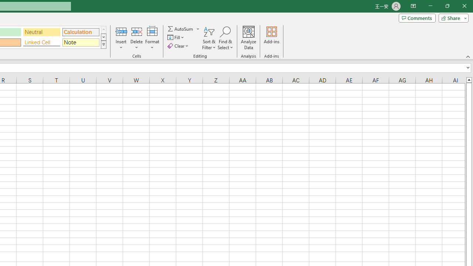 The width and height of the screenshot is (473, 266). Describe the element at coordinates (179, 46) in the screenshot. I see `Clear` at that location.